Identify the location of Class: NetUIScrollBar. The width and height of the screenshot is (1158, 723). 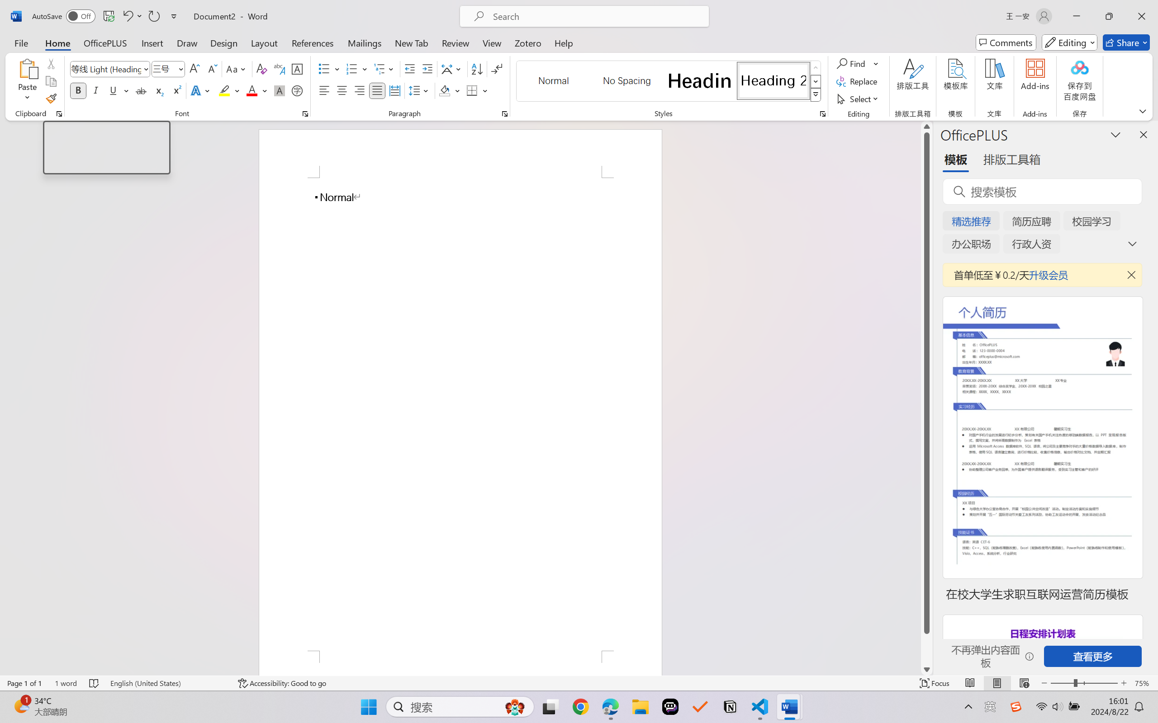
(926, 398).